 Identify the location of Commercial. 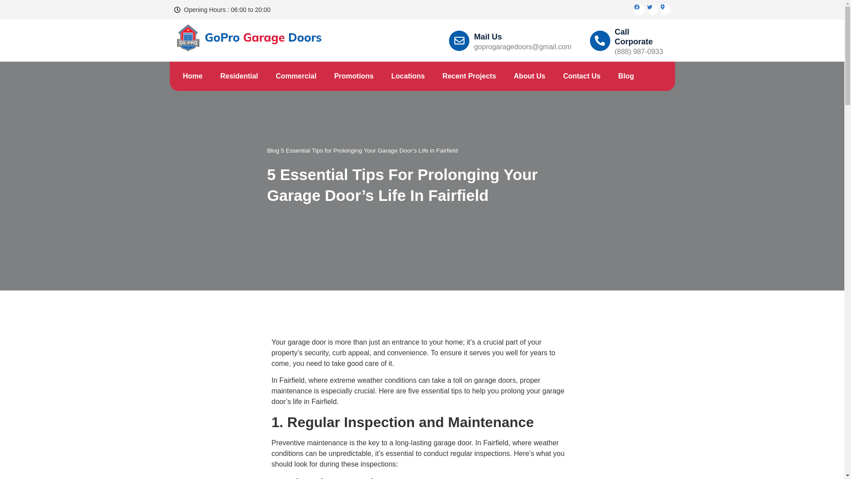
(296, 76).